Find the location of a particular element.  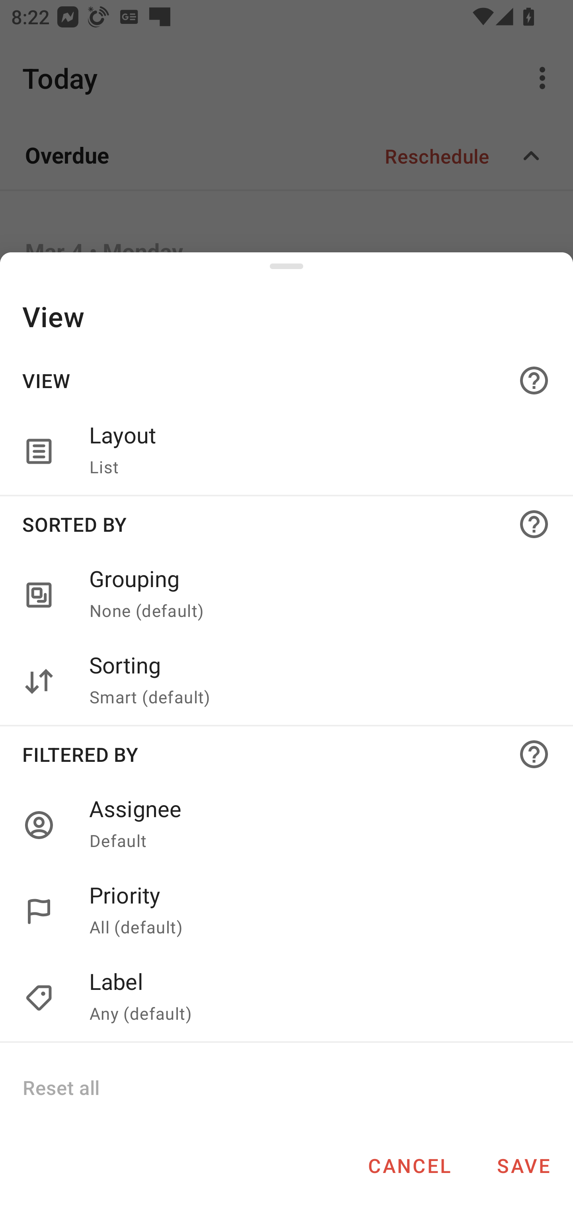

Layout List is located at coordinates (286, 452).